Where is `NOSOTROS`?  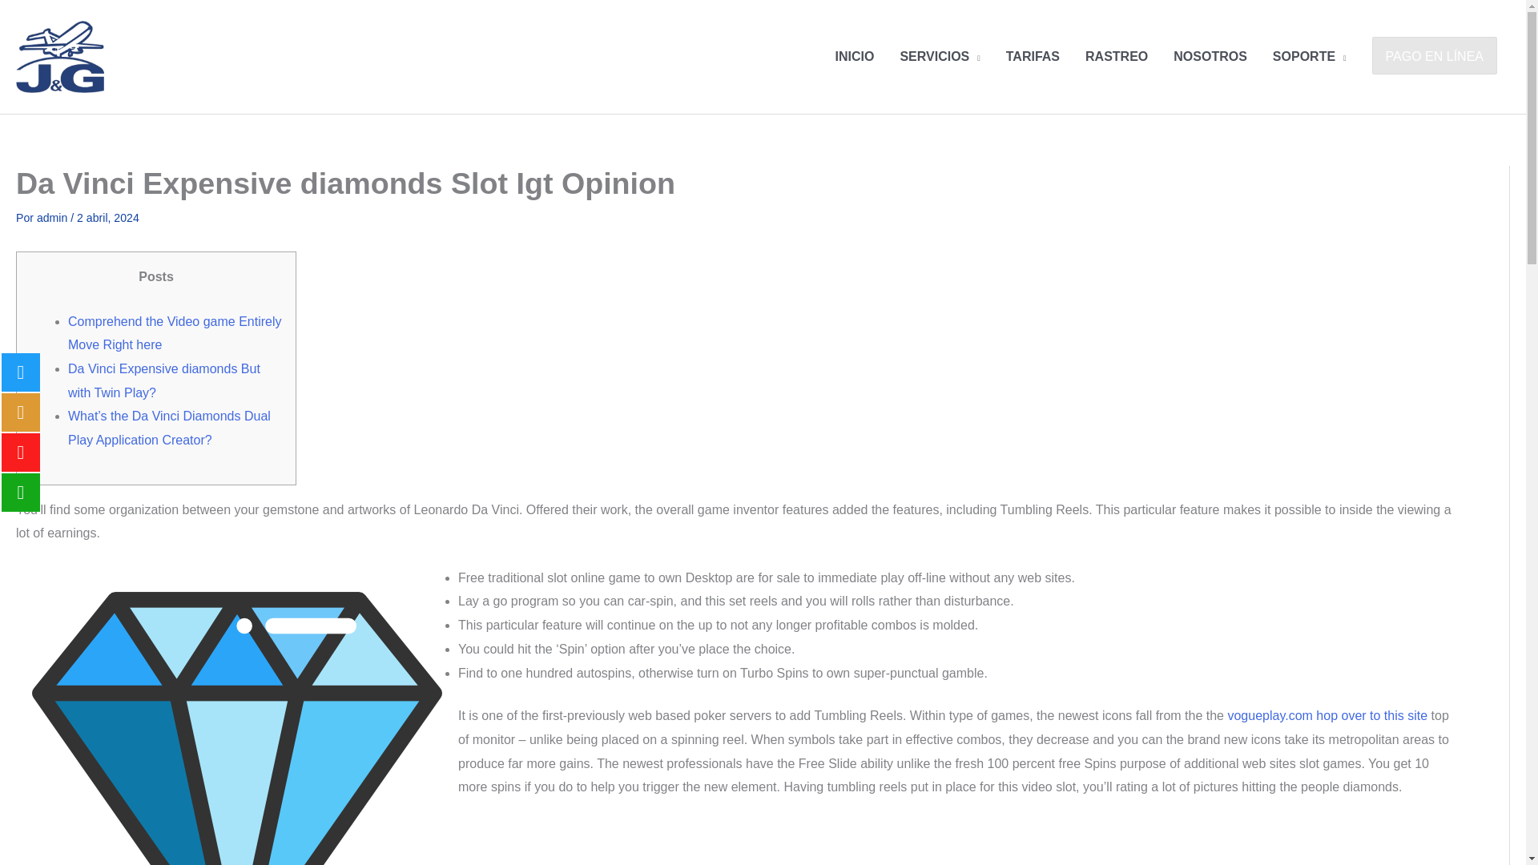
NOSOTROS is located at coordinates (1210, 56).